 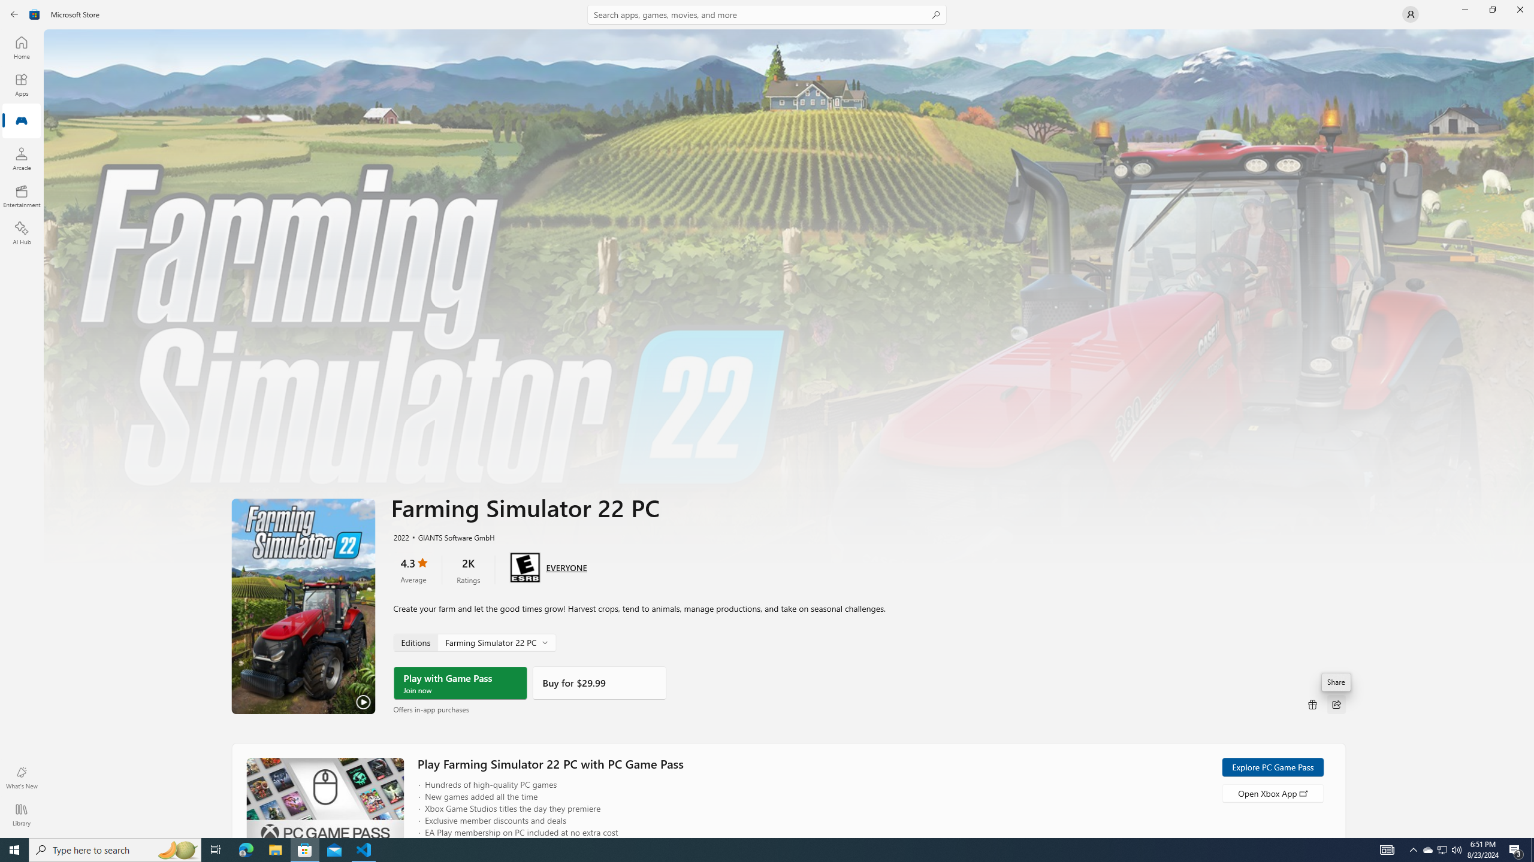 I want to click on Age rating: EVERYONE. Click for more information., so click(x=566, y=567).